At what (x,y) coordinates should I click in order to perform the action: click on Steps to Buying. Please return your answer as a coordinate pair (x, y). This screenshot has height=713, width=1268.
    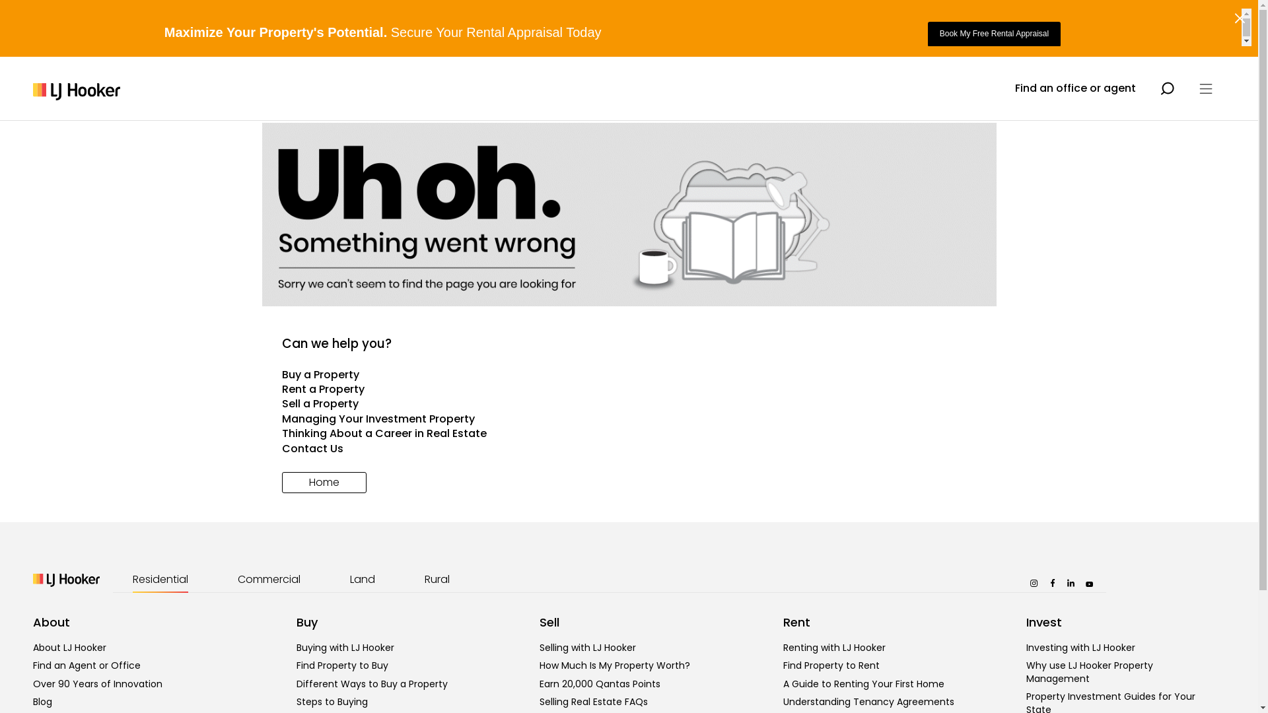
    Looking at the image, I should click on (332, 702).